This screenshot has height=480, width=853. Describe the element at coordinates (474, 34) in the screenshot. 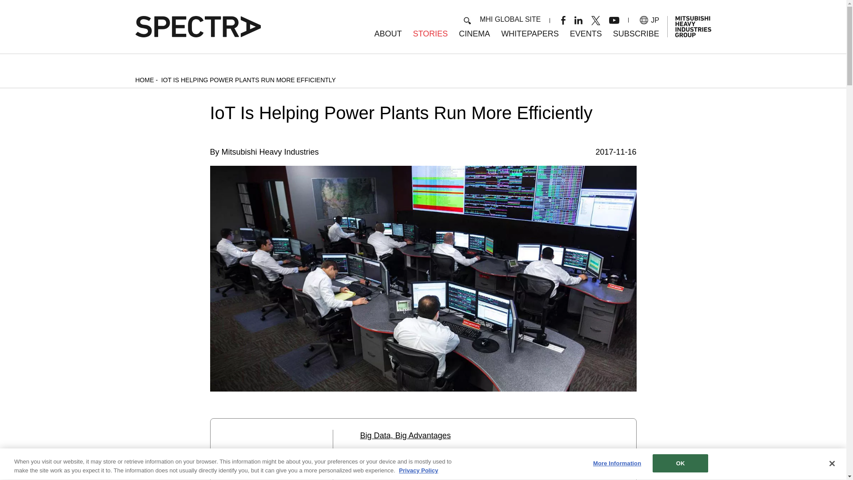

I see `CINEMA` at that location.